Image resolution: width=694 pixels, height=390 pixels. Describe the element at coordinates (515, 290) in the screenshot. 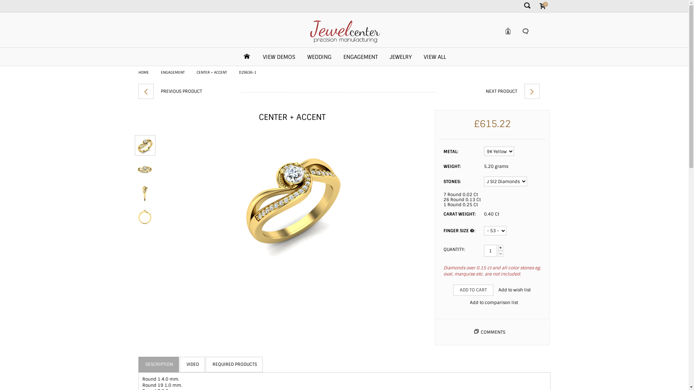

I see `Add to wish list` at that location.